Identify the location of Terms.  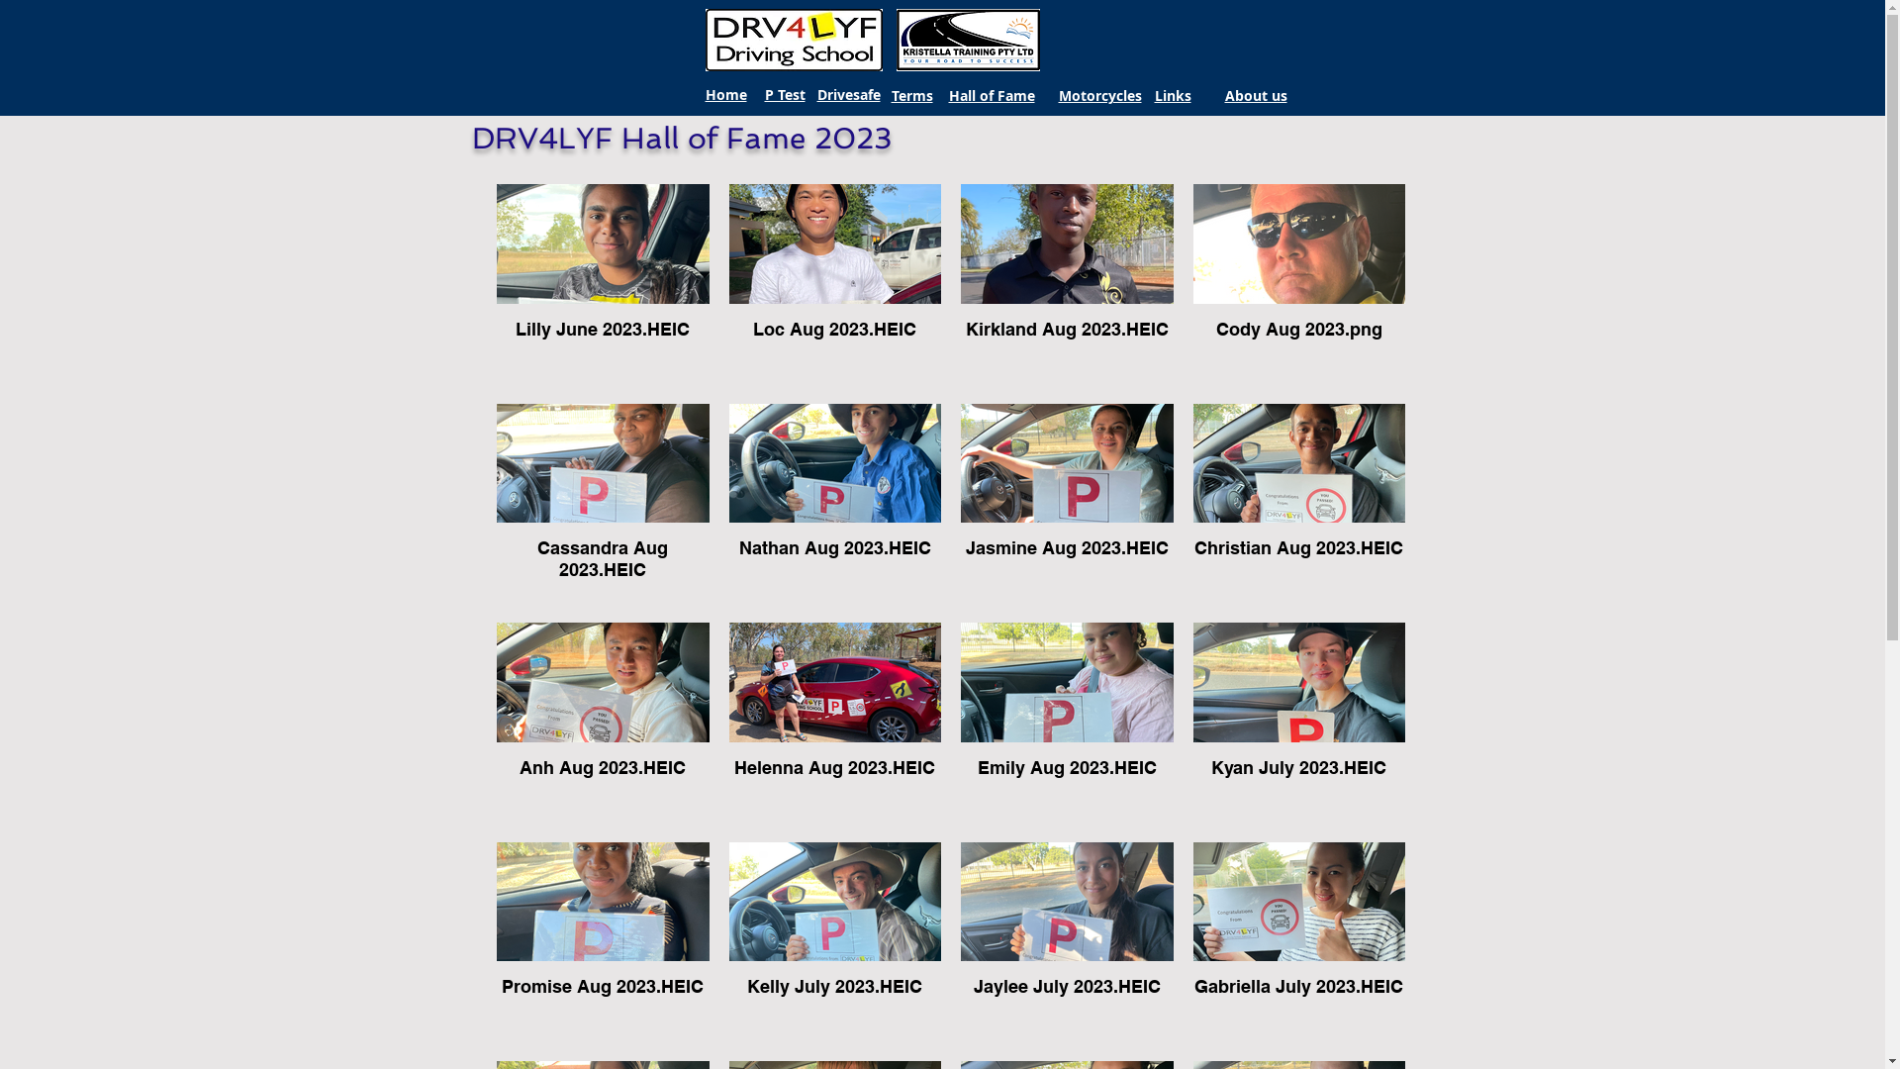
(911, 95).